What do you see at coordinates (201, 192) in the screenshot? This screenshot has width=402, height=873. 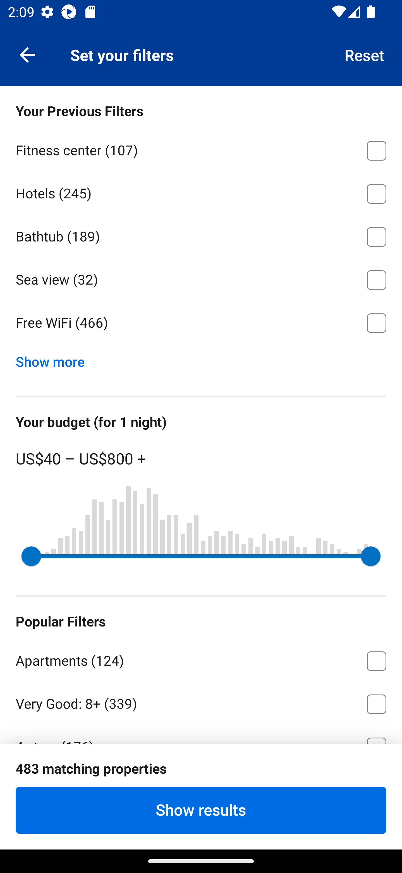 I see `Hotels ⁦(245)` at bounding box center [201, 192].